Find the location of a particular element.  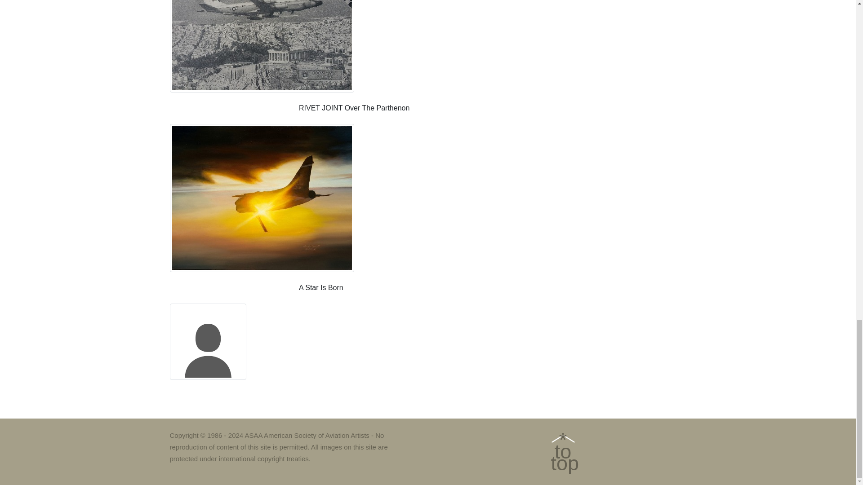

Artist's Work 3 is located at coordinates (262, 198).